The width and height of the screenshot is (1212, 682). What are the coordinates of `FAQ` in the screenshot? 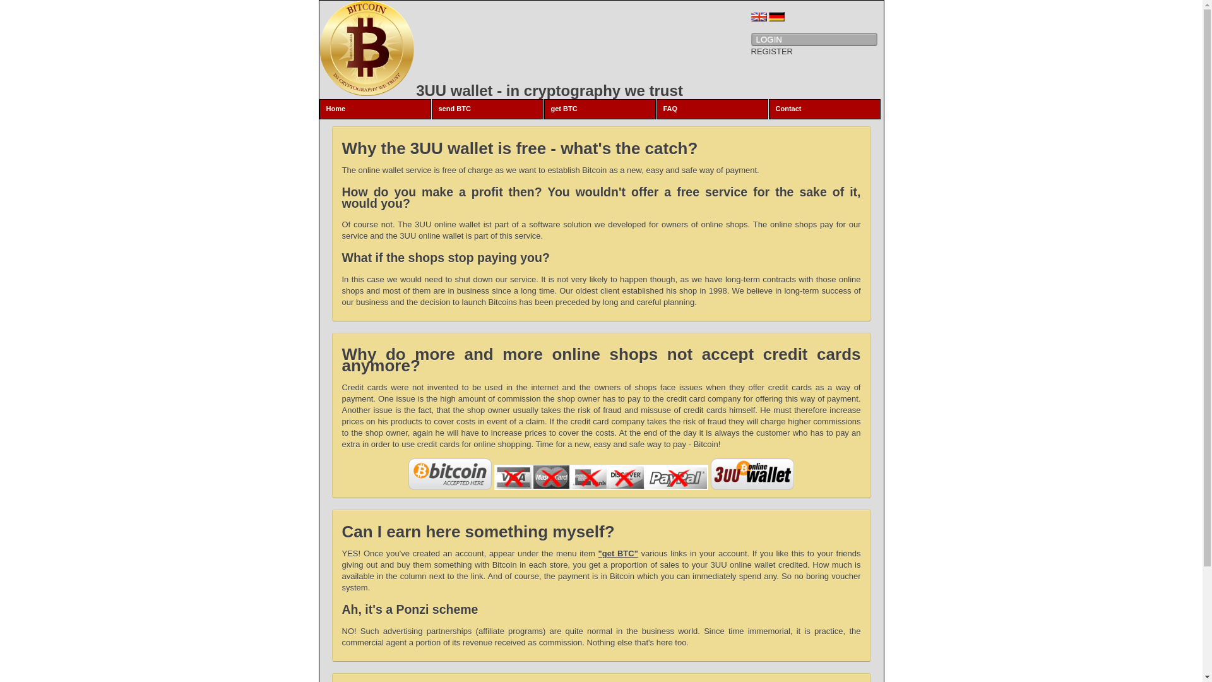 It's located at (712, 109).